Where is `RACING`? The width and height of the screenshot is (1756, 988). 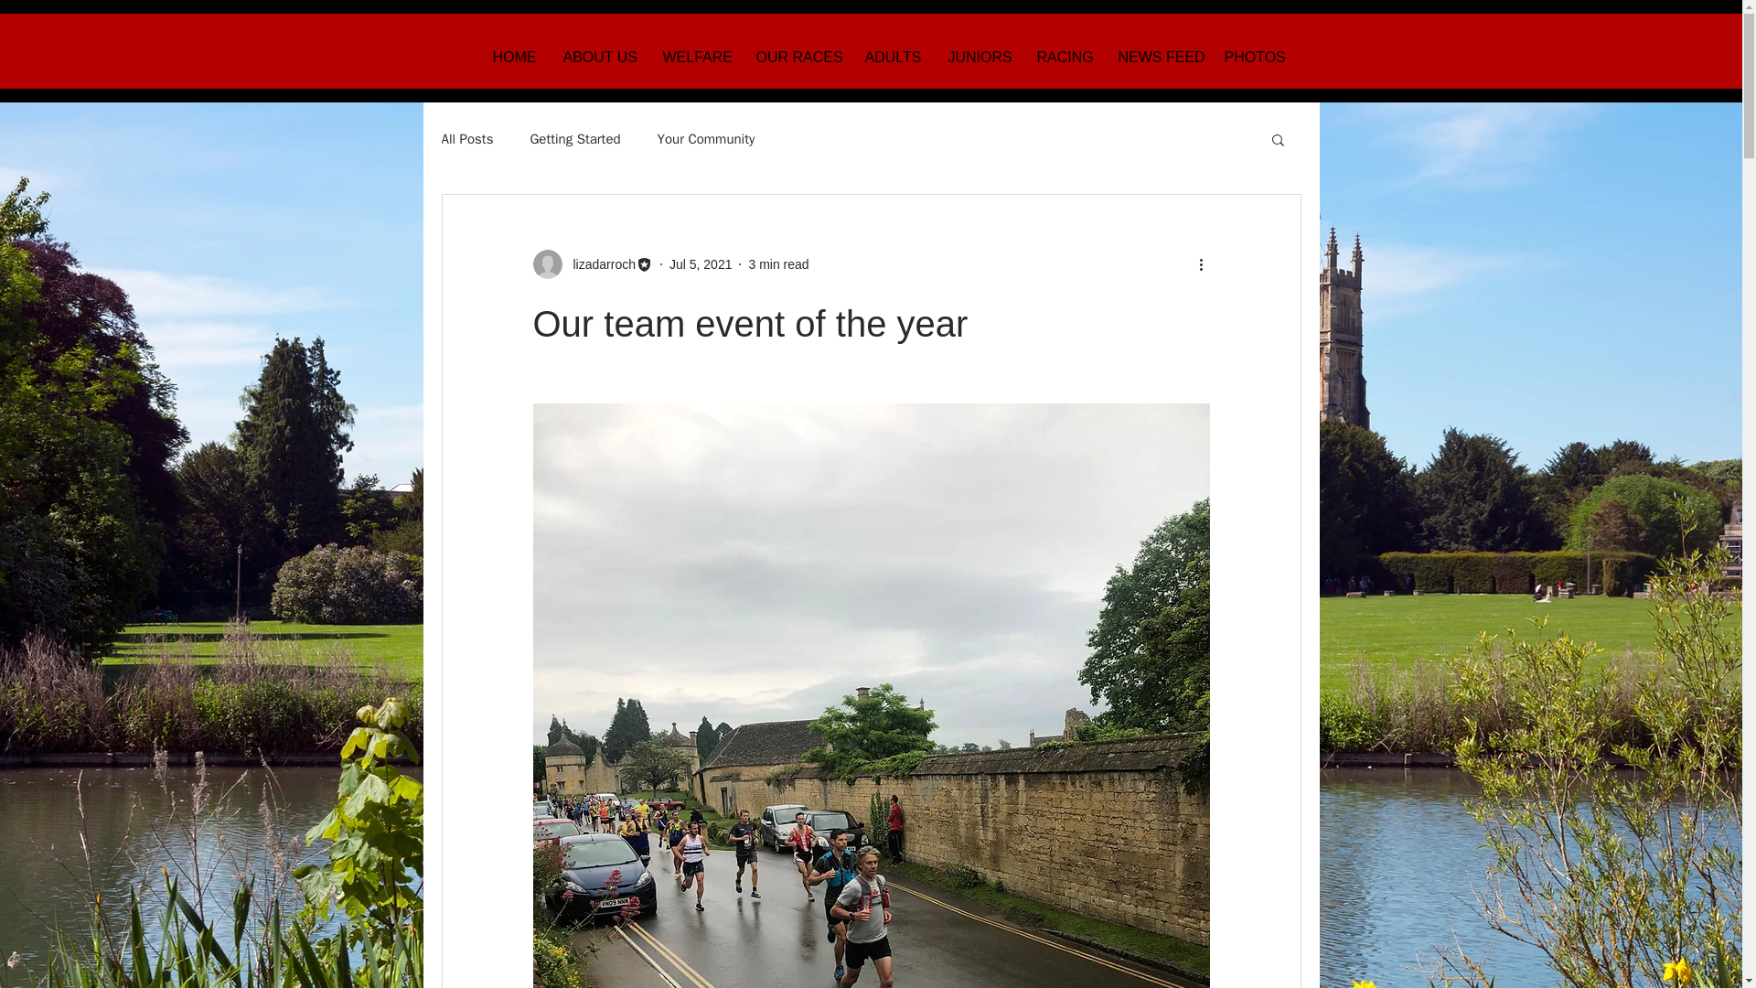
RACING is located at coordinates (1063, 57).